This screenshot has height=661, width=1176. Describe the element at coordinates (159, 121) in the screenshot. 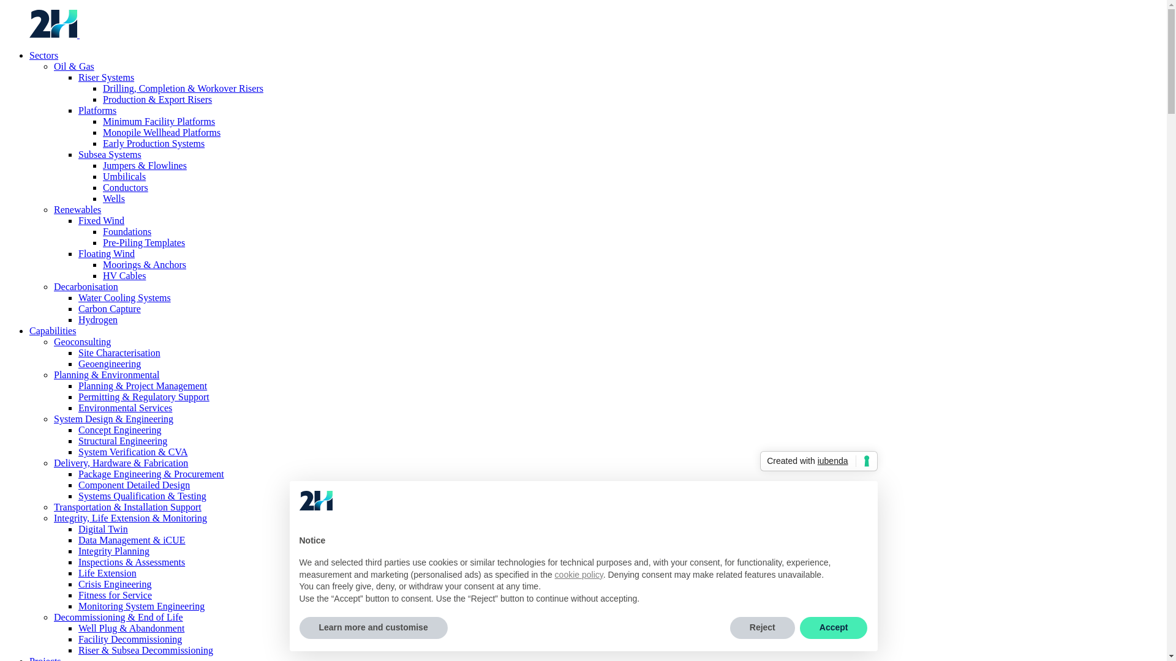

I see `Minimum Facility Platforms` at that location.